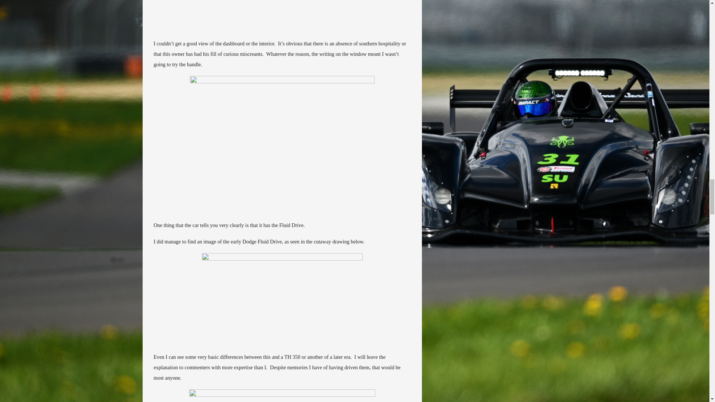 The image size is (715, 402). Describe the element at coordinates (282, 145) in the screenshot. I see `Fluid Drive` at that location.